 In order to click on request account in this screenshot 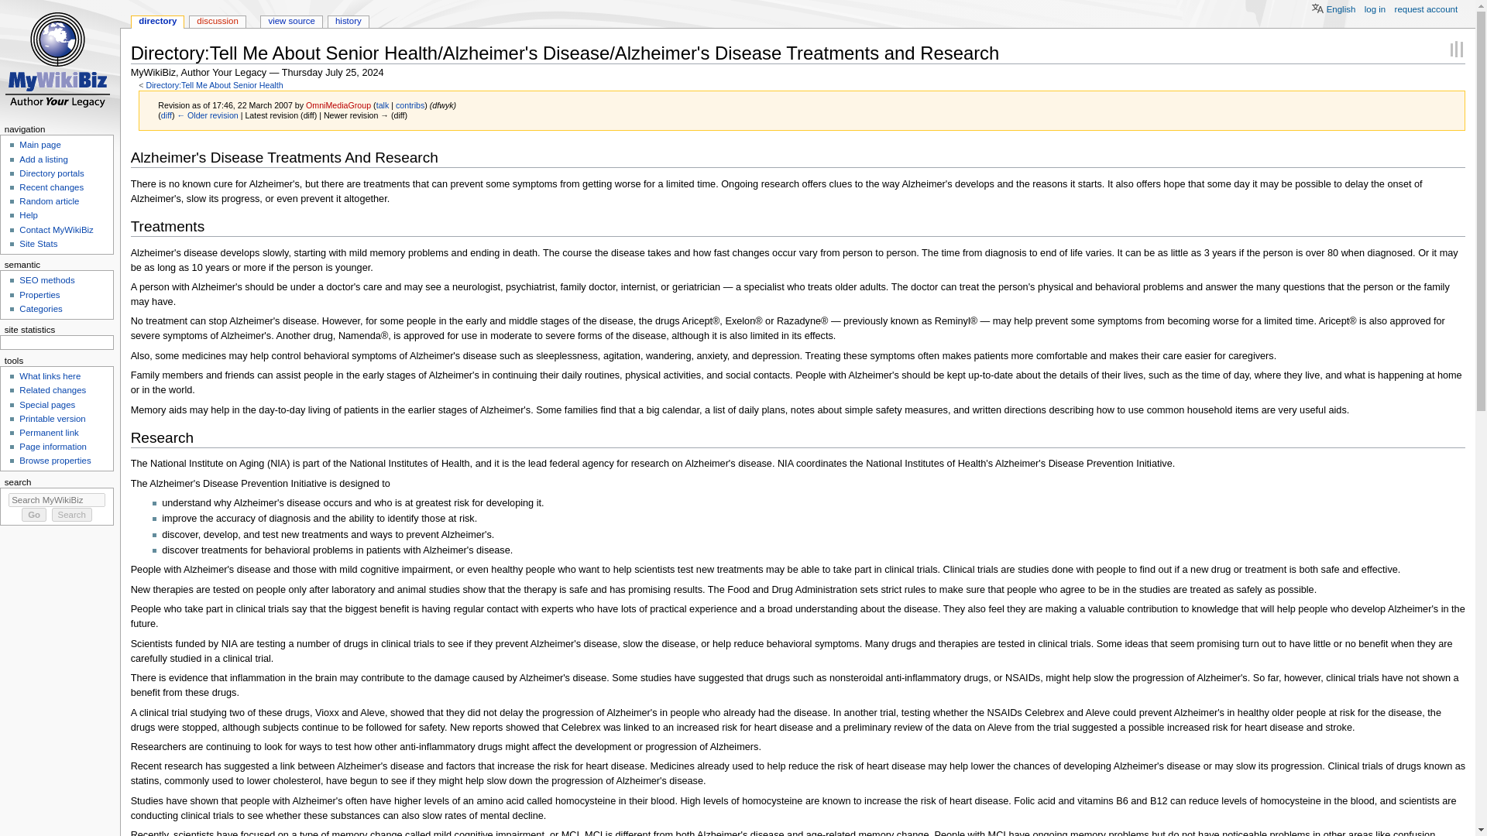, I will do `click(1427, 10)`.